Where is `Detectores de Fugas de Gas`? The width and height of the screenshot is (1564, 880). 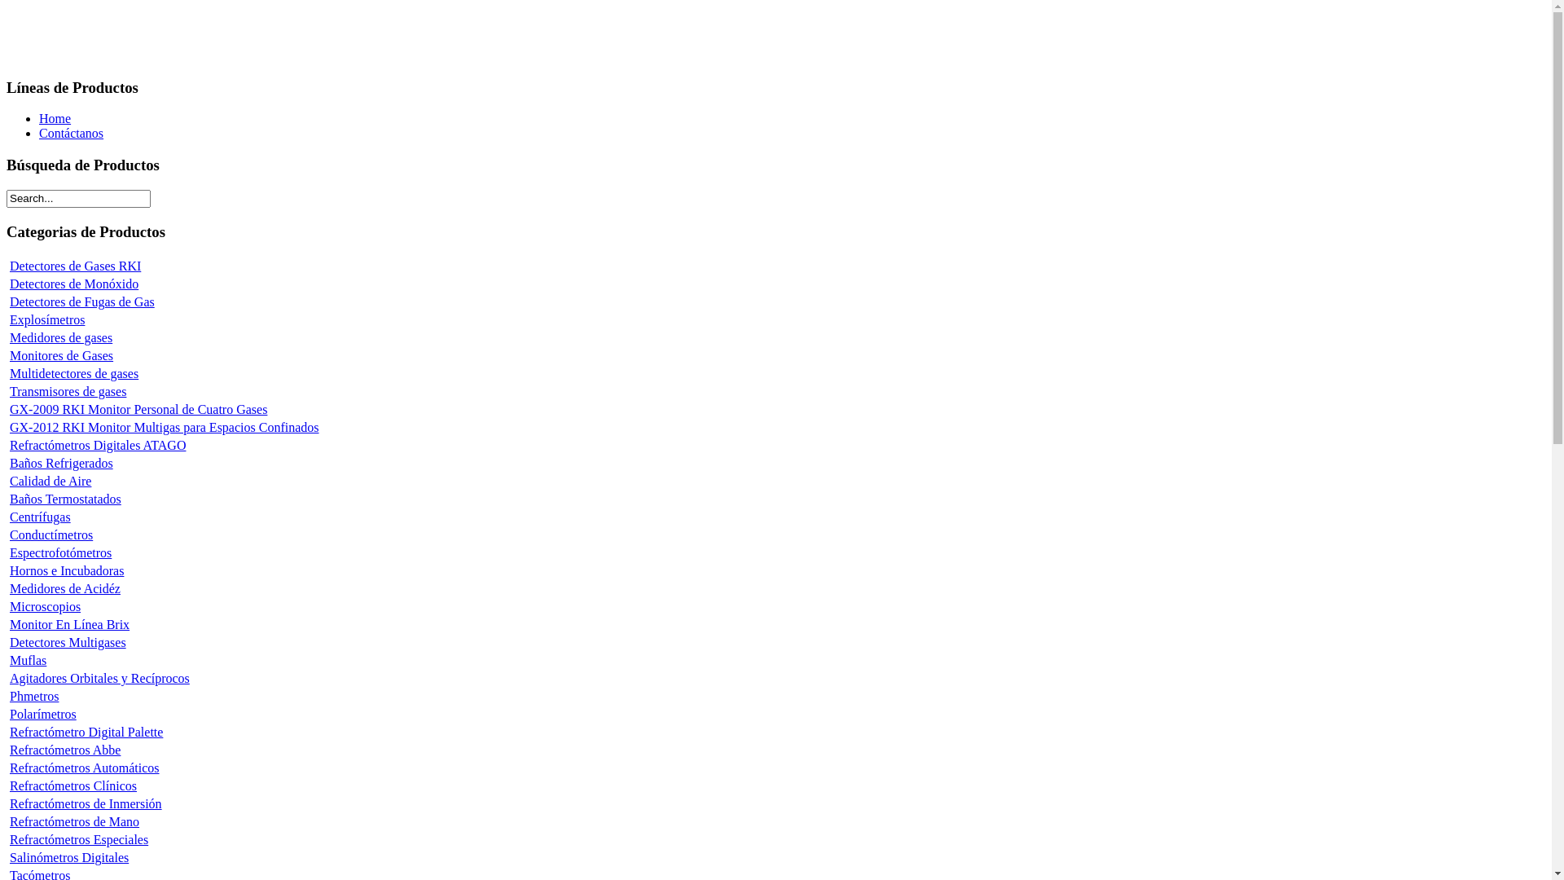
Detectores de Fugas de Gas is located at coordinates (82, 301).